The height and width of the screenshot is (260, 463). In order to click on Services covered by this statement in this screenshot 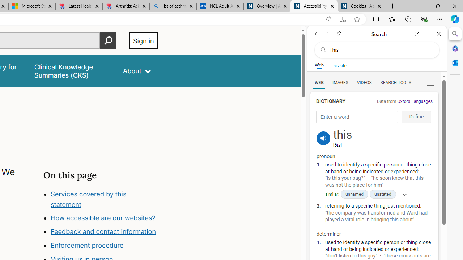, I will do `click(88, 199)`.